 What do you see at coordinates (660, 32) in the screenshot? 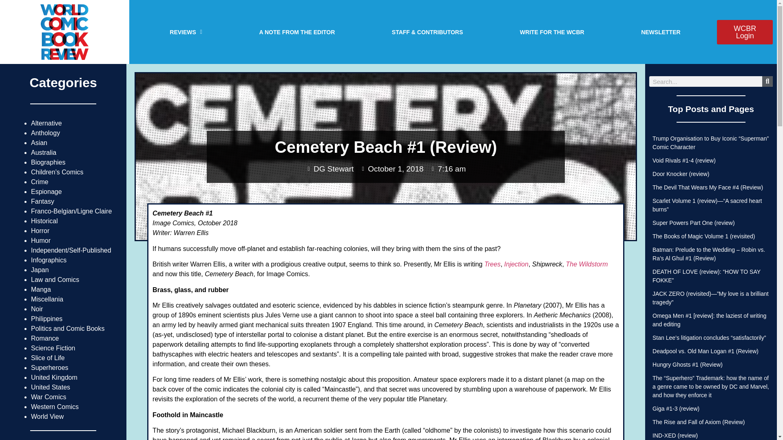
I see `NEWSLETTER` at bounding box center [660, 32].